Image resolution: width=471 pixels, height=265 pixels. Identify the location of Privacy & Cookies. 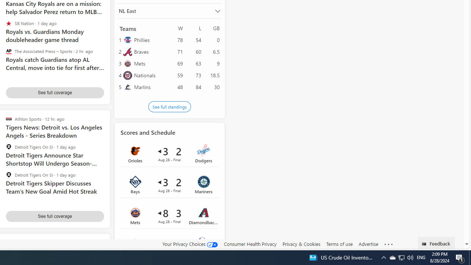
(301, 244).